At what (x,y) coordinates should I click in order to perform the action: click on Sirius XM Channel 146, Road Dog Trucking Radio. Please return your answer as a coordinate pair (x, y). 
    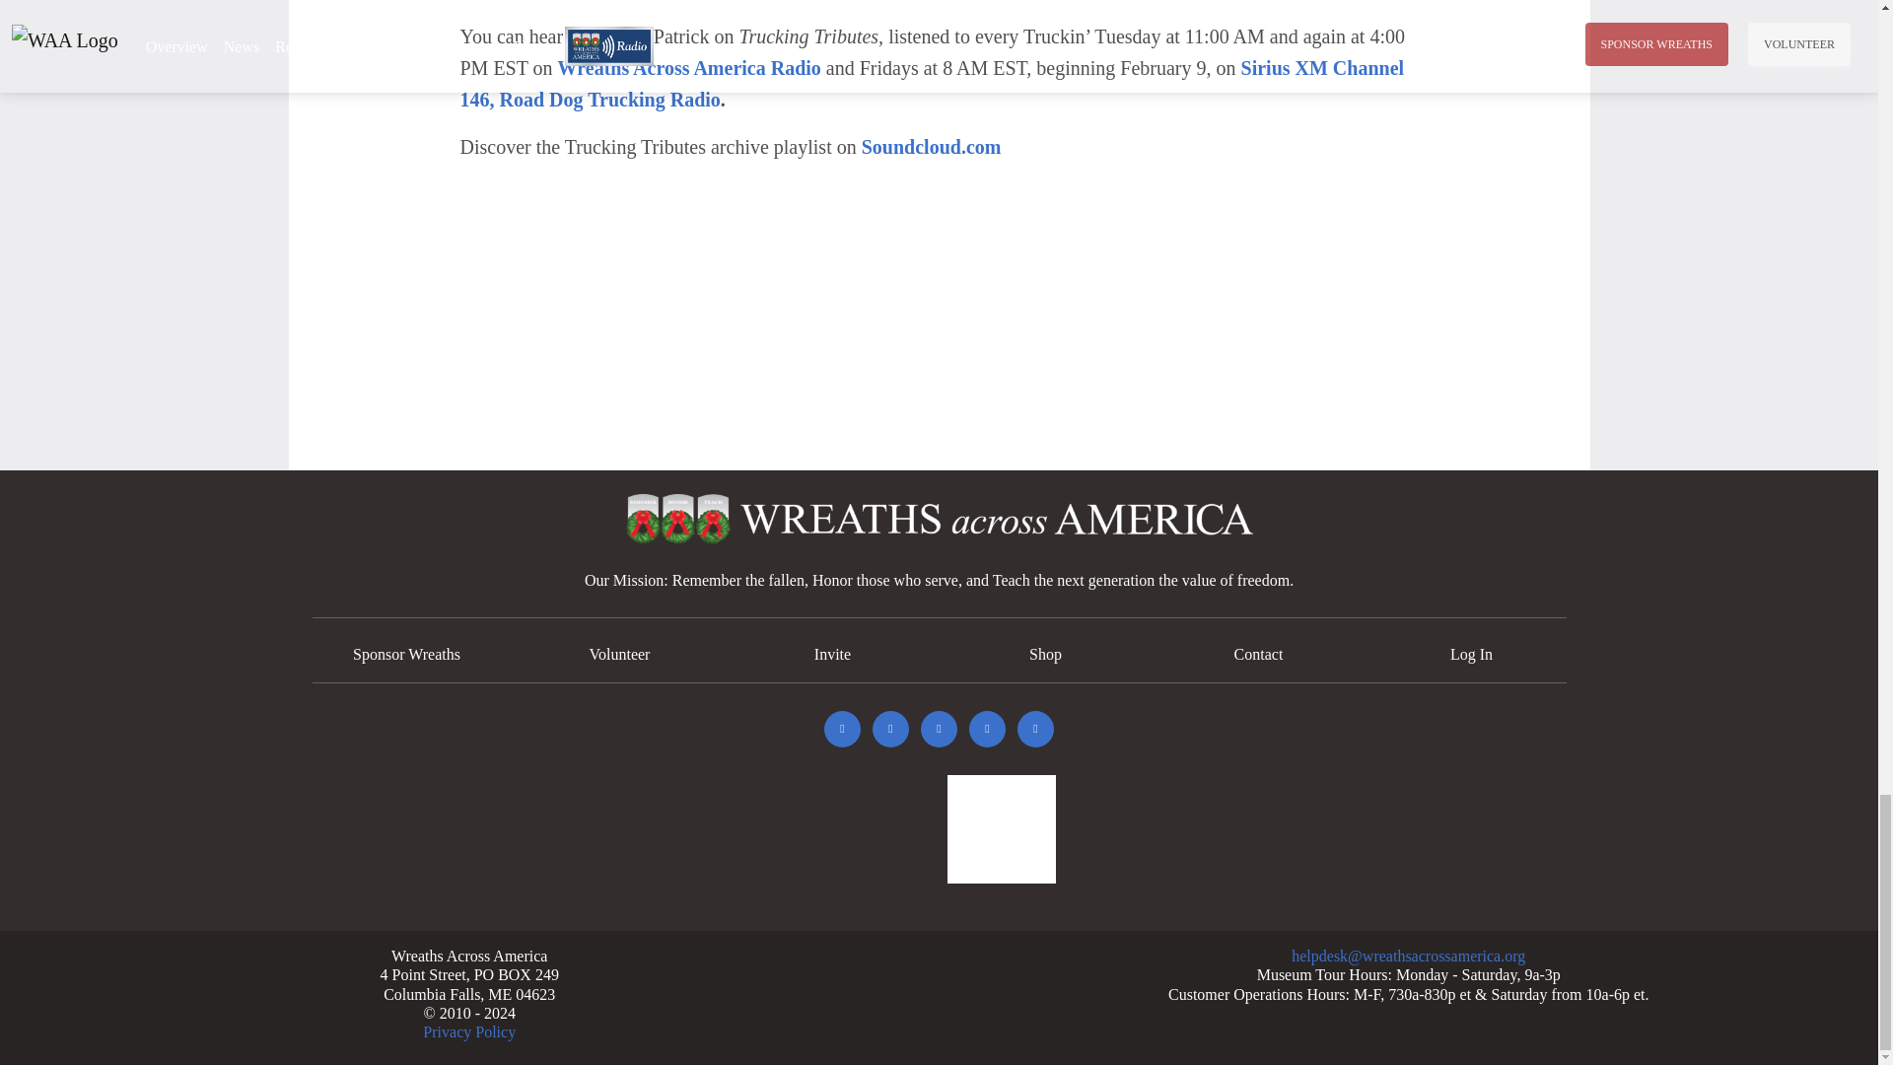
    Looking at the image, I should click on (932, 84).